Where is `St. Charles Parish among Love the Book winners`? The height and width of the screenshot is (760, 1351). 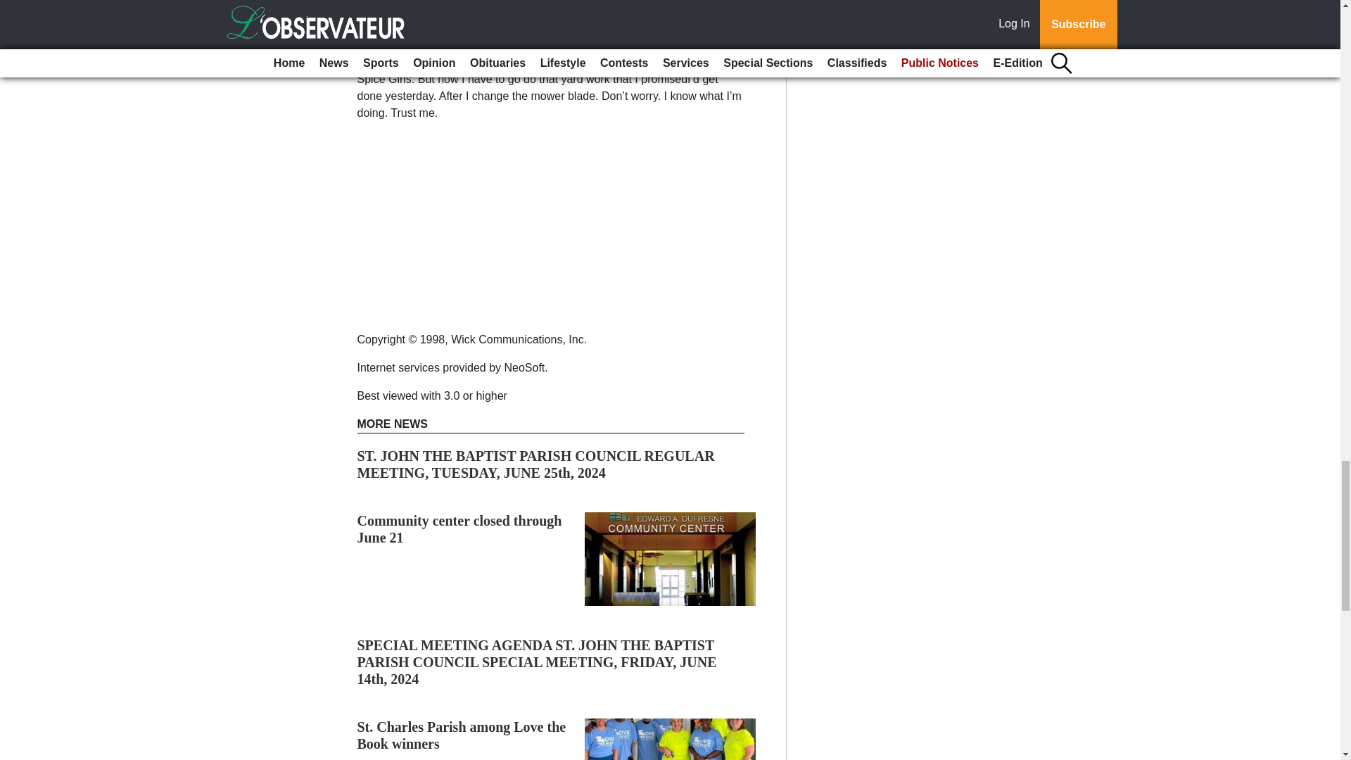 St. Charles Parish among Love the Book winners is located at coordinates (462, 735).